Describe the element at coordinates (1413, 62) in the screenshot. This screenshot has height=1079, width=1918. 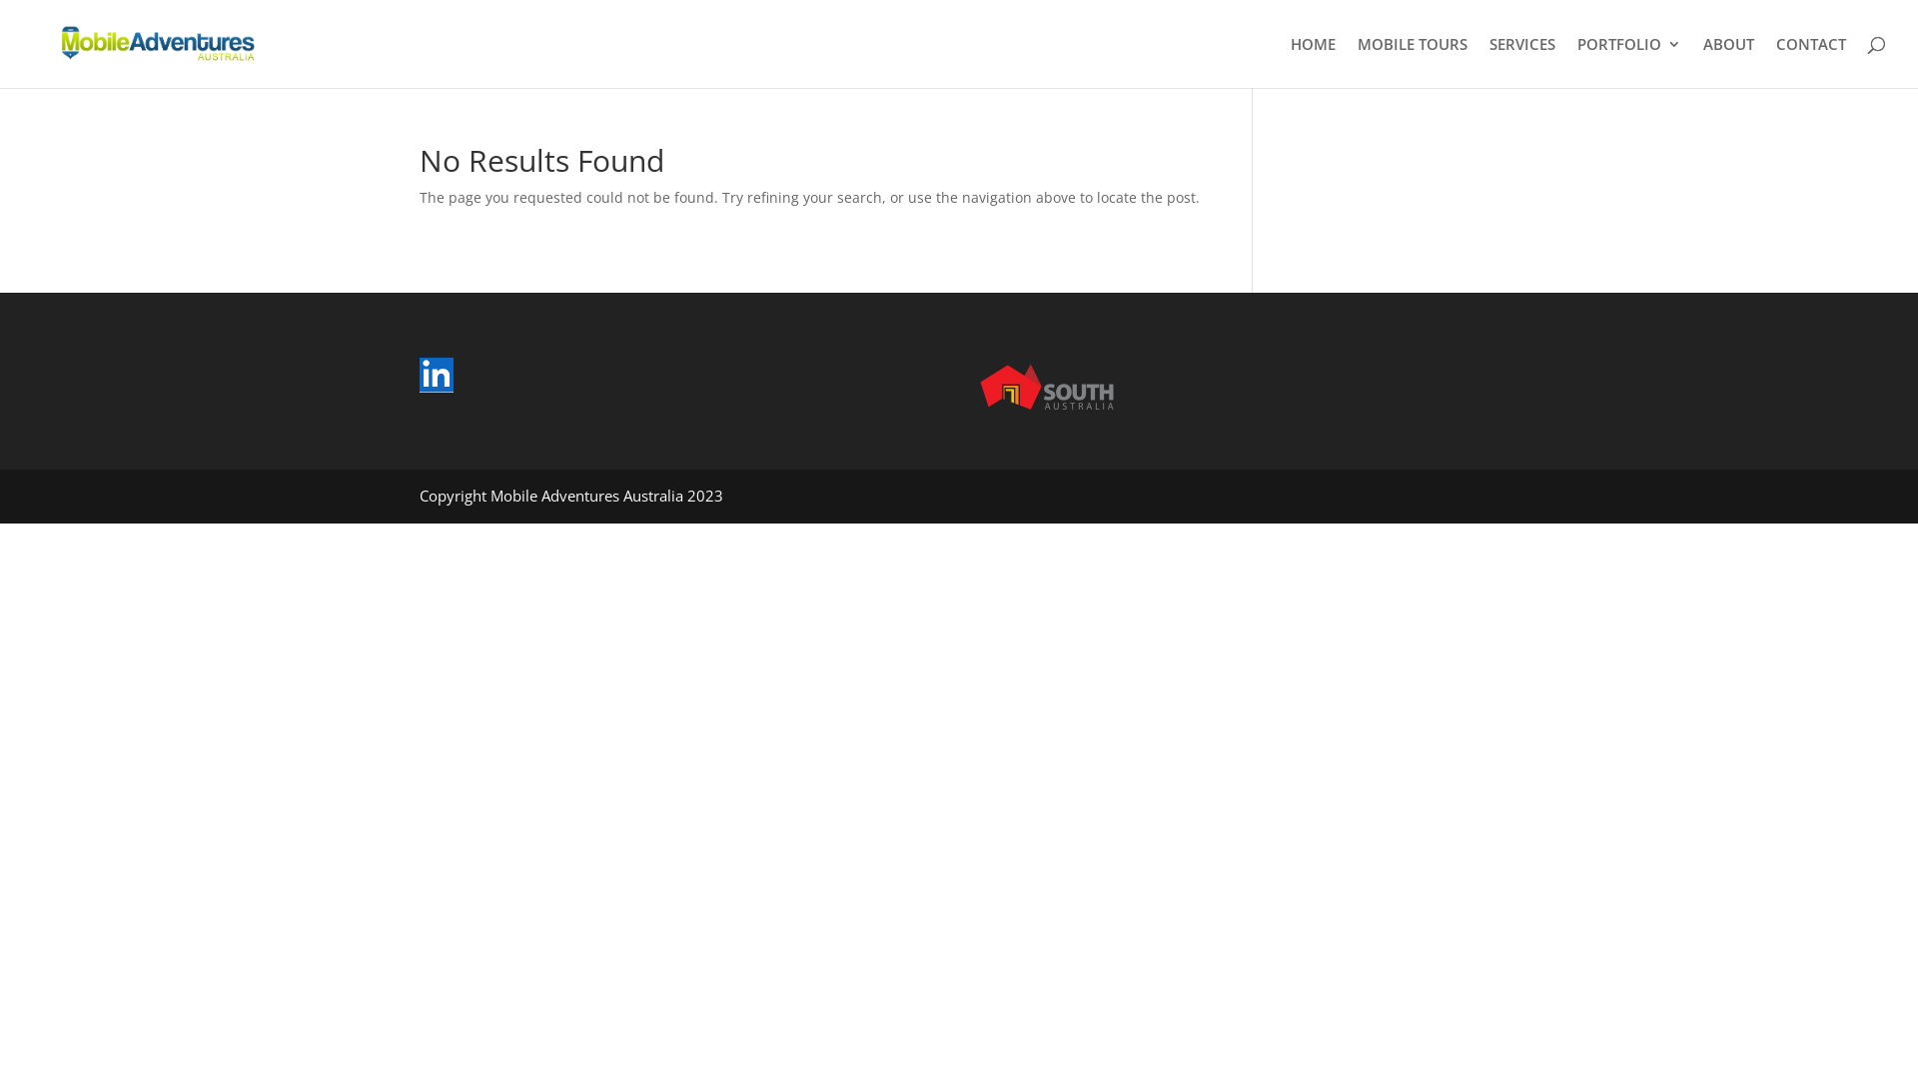
I see `MOBILE TOURS` at that location.